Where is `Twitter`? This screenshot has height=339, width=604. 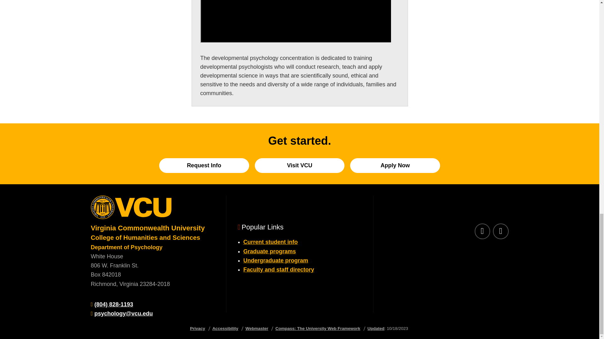
Twitter is located at coordinates (501, 231).